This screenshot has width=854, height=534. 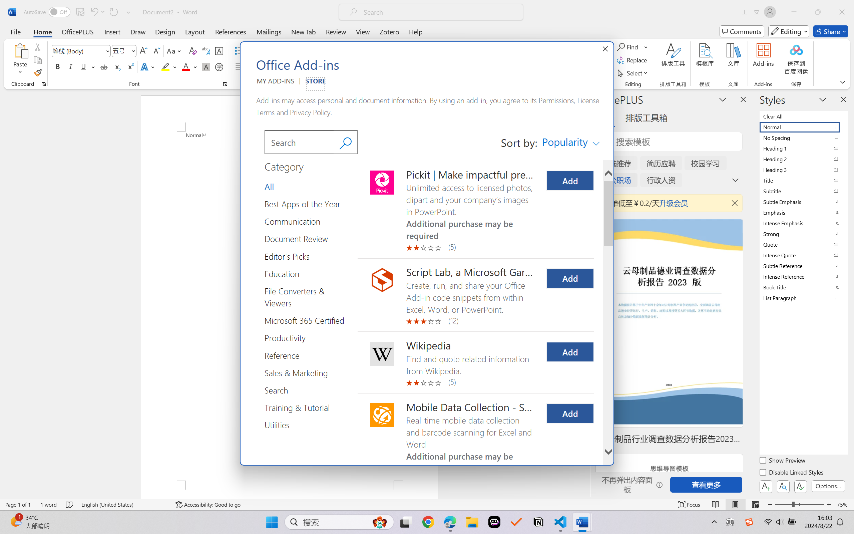 I want to click on List Paragraph, so click(x=803, y=298).